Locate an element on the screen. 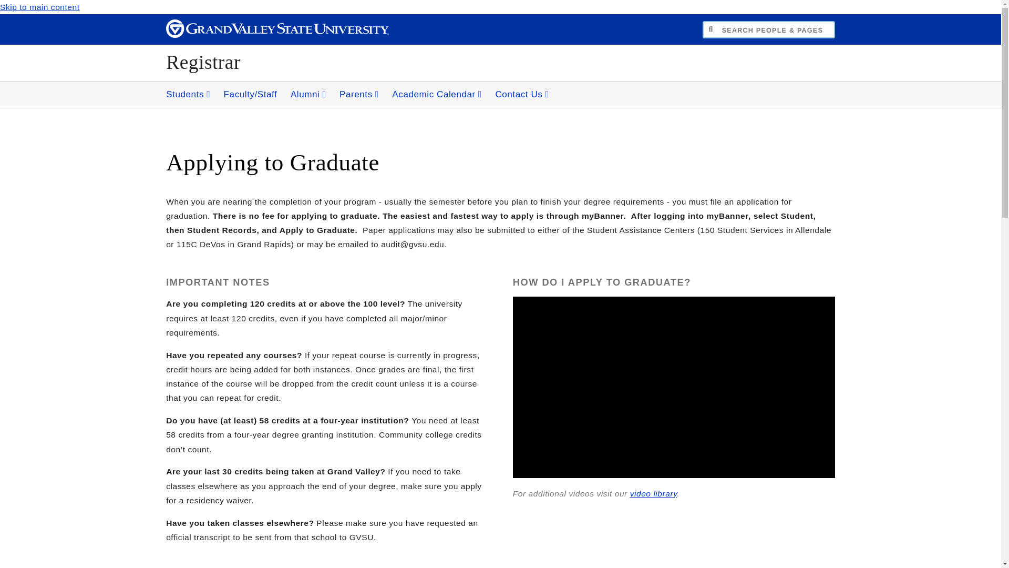 Image resolution: width=1009 pixels, height=568 pixels. Academic Calendar is located at coordinates (437, 95).